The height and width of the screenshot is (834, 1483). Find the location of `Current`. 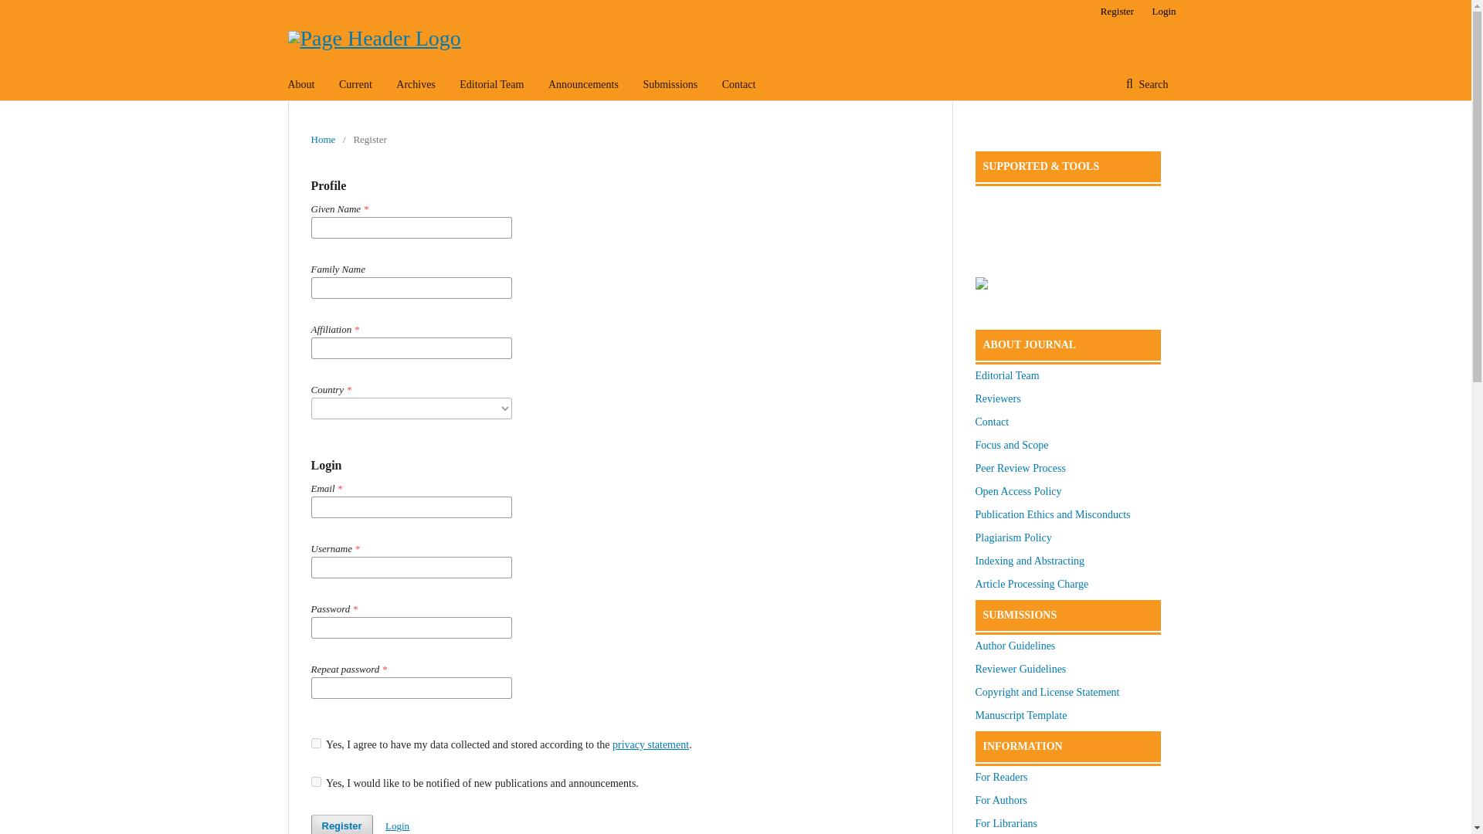

Current is located at coordinates (355, 84).